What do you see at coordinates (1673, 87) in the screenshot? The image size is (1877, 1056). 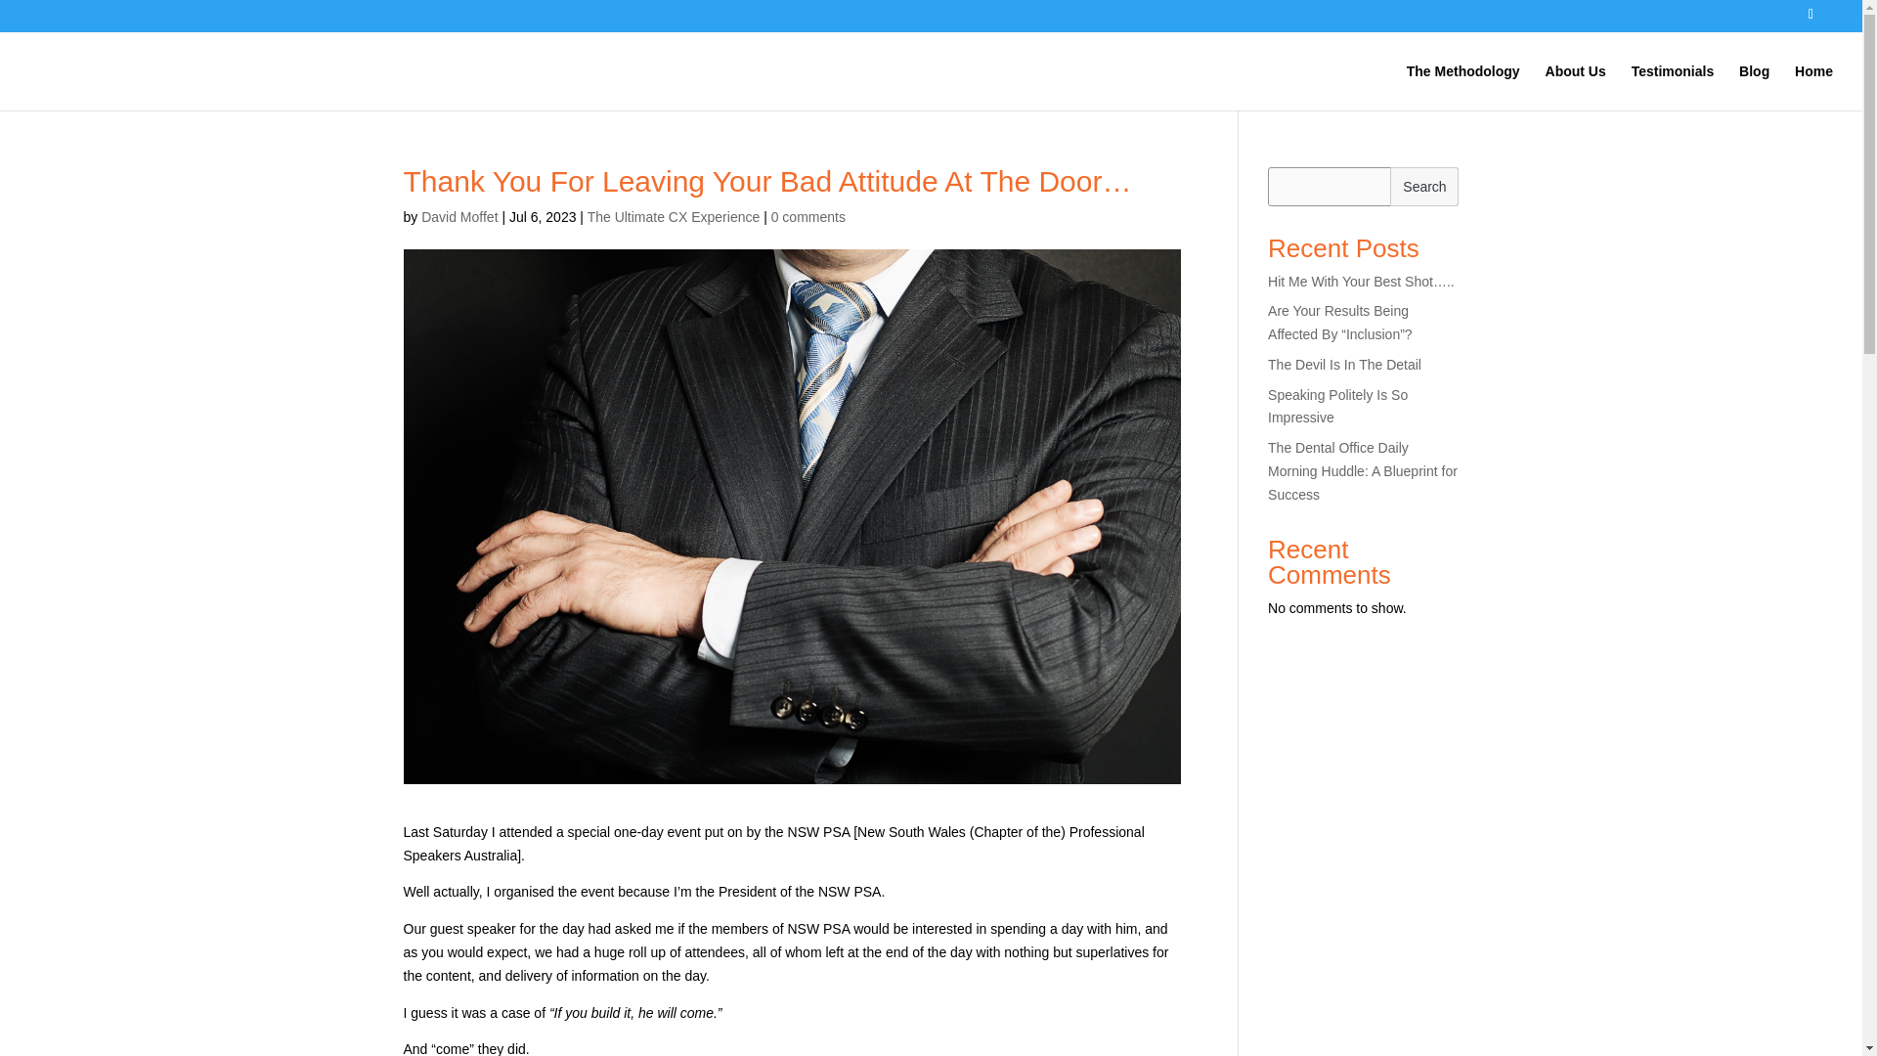 I see `Testimonials` at bounding box center [1673, 87].